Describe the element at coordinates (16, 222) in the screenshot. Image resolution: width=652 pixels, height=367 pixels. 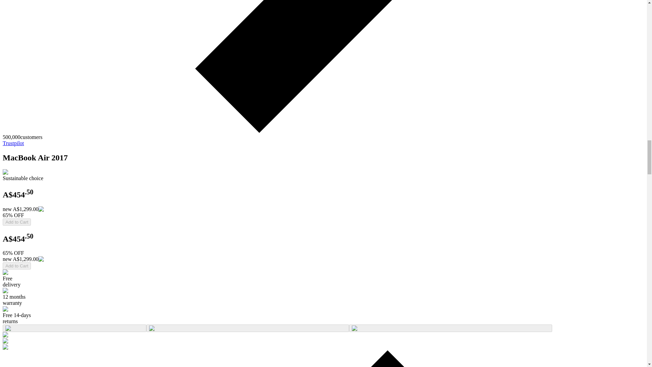
I see `Add to Cart` at that location.